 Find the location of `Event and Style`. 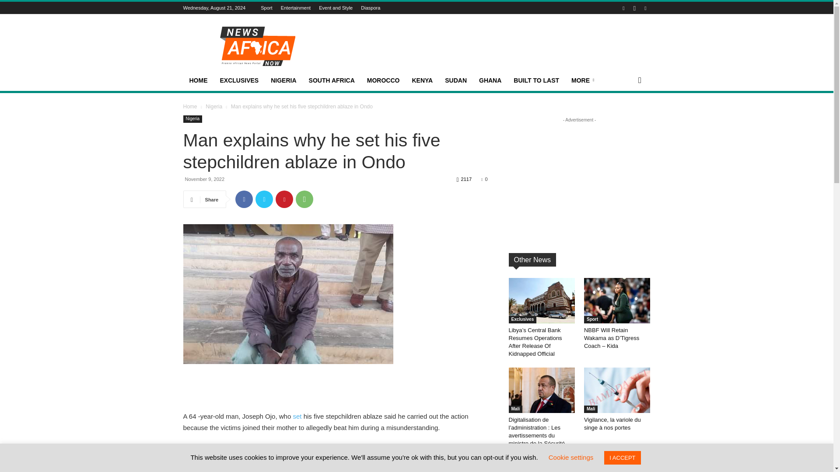

Event and Style is located at coordinates (336, 7).